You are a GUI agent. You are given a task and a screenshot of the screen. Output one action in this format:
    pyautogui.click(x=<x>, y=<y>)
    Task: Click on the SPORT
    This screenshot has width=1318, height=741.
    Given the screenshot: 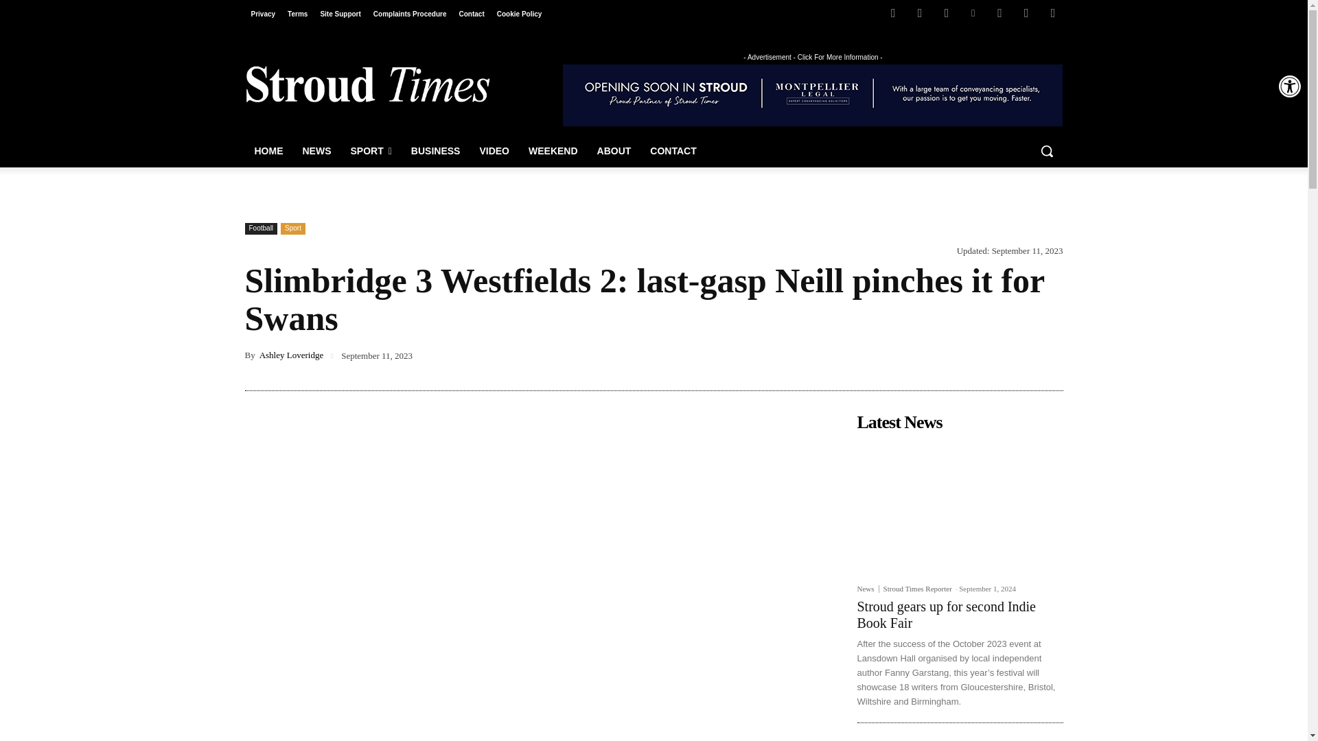 What is the action you would take?
    pyautogui.click(x=370, y=151)
    